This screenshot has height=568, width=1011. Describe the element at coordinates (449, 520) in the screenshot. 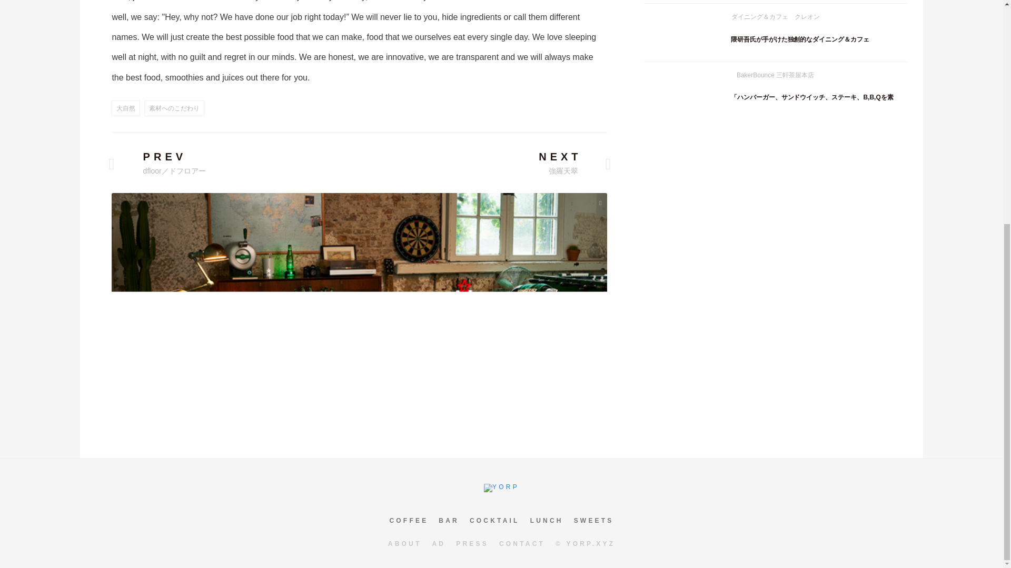

I see `BAR` at that location.